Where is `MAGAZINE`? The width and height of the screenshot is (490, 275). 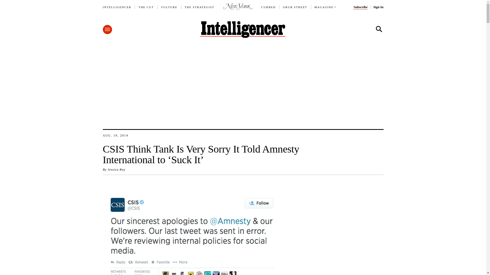 MAGAZINE is located at coordinates (324, 7).